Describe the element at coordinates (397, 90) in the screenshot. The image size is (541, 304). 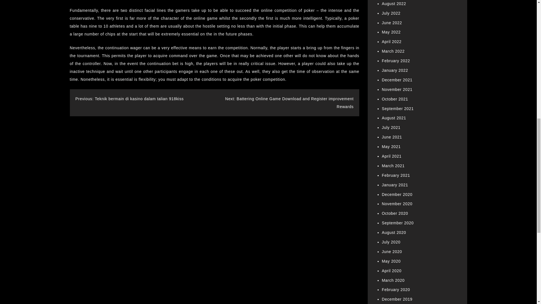
I see `November 2021` at that location.